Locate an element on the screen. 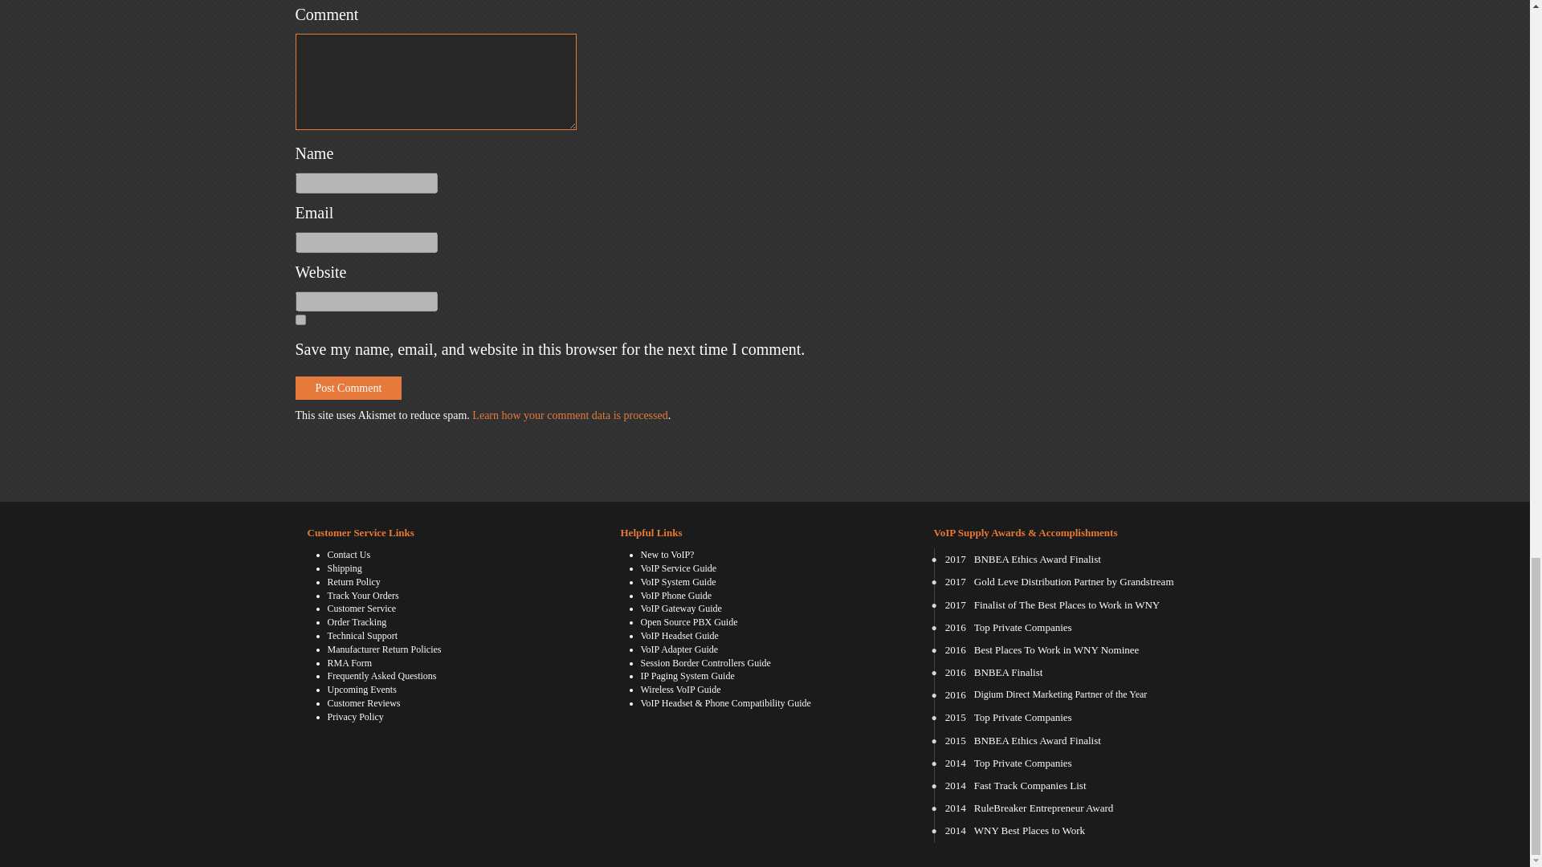 The image size is (1542, 867). yes is located at coordinates (300, 320).